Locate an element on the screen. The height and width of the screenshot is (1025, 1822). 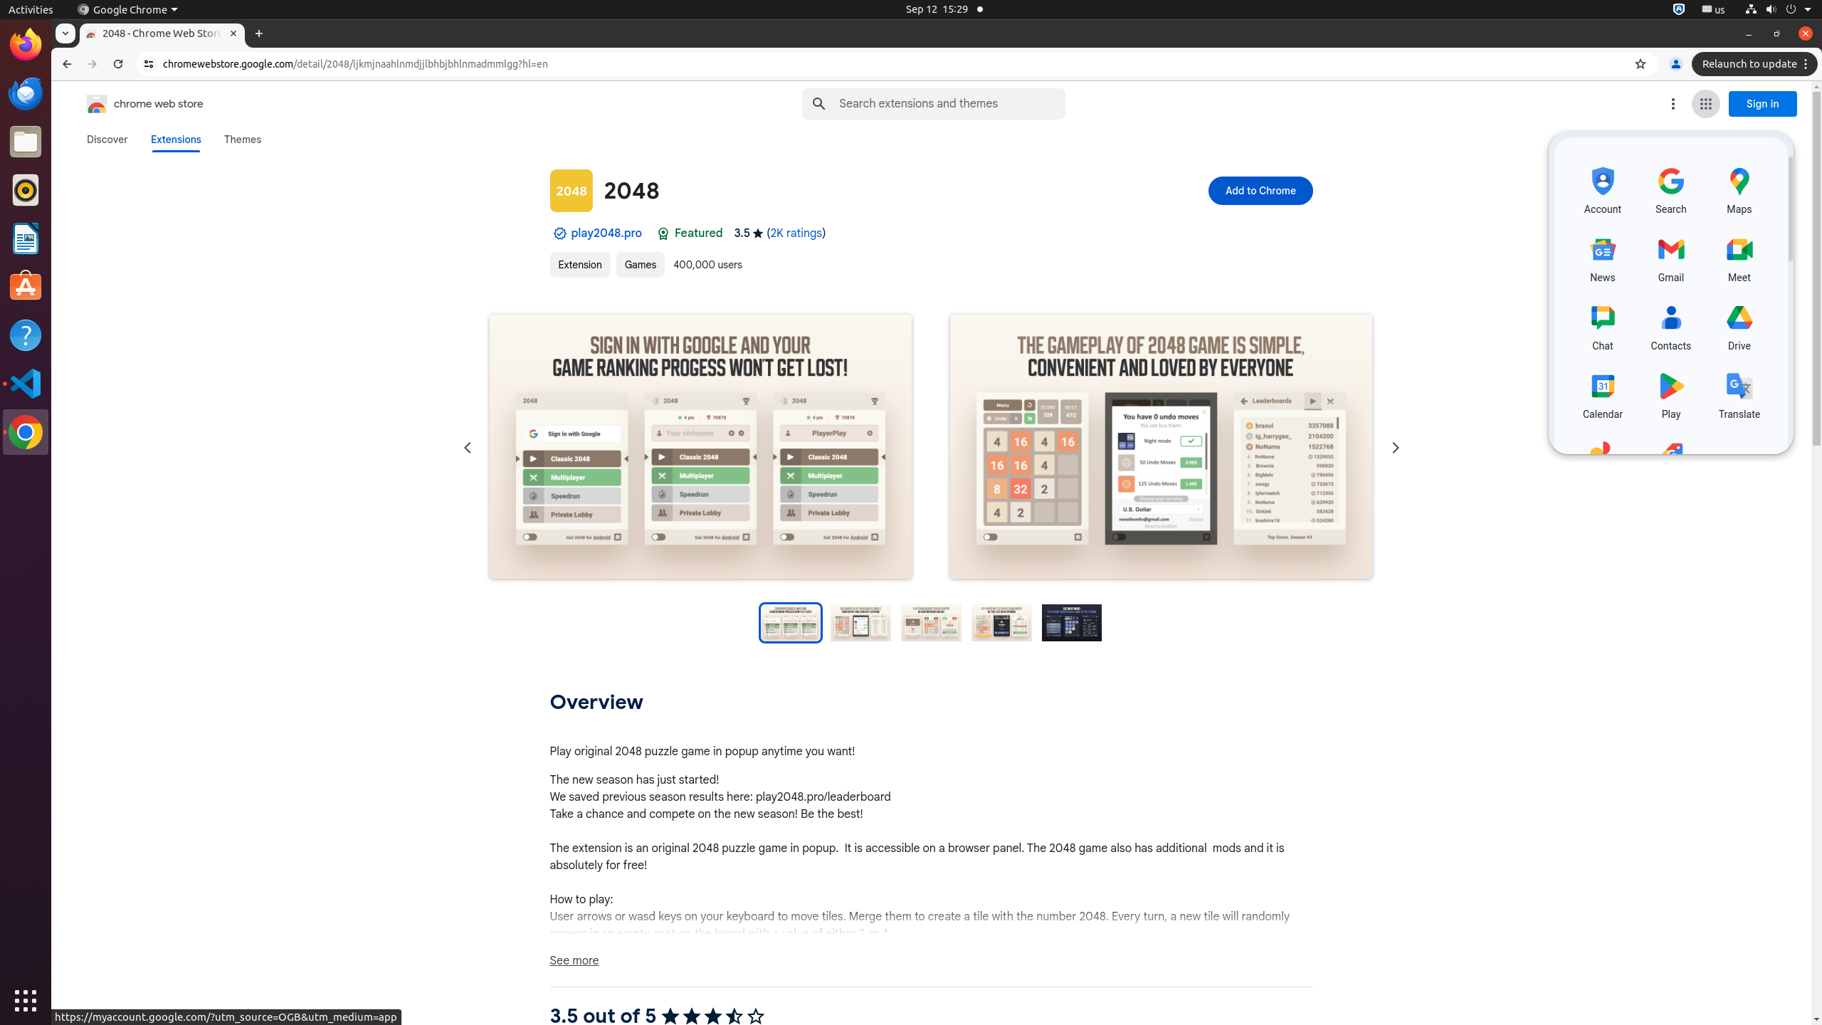
Google apps is located at coordinates (1706, 104).